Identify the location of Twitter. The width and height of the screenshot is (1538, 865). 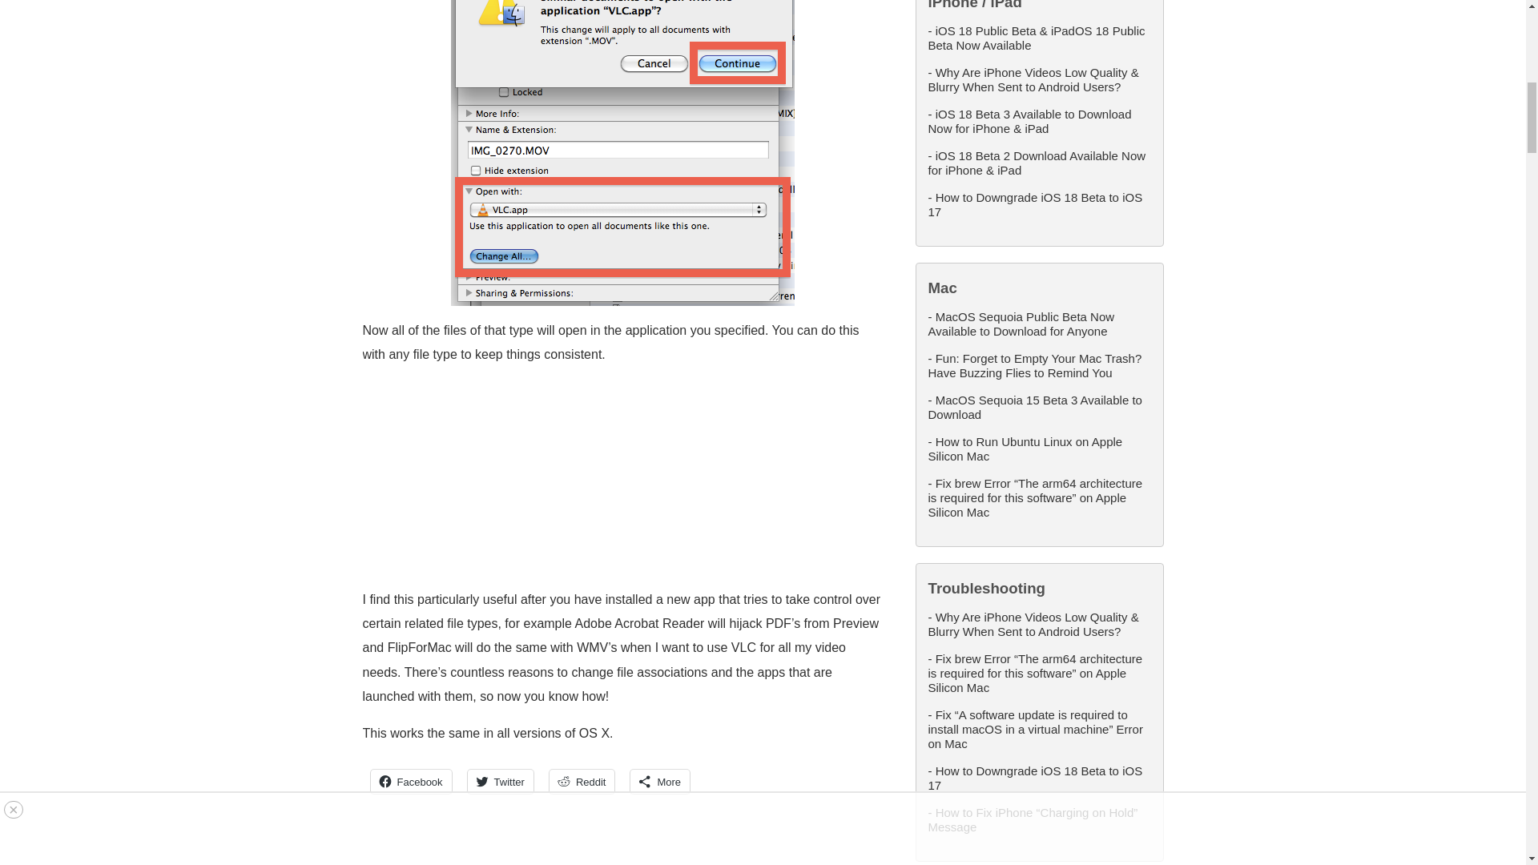
(500, 782).